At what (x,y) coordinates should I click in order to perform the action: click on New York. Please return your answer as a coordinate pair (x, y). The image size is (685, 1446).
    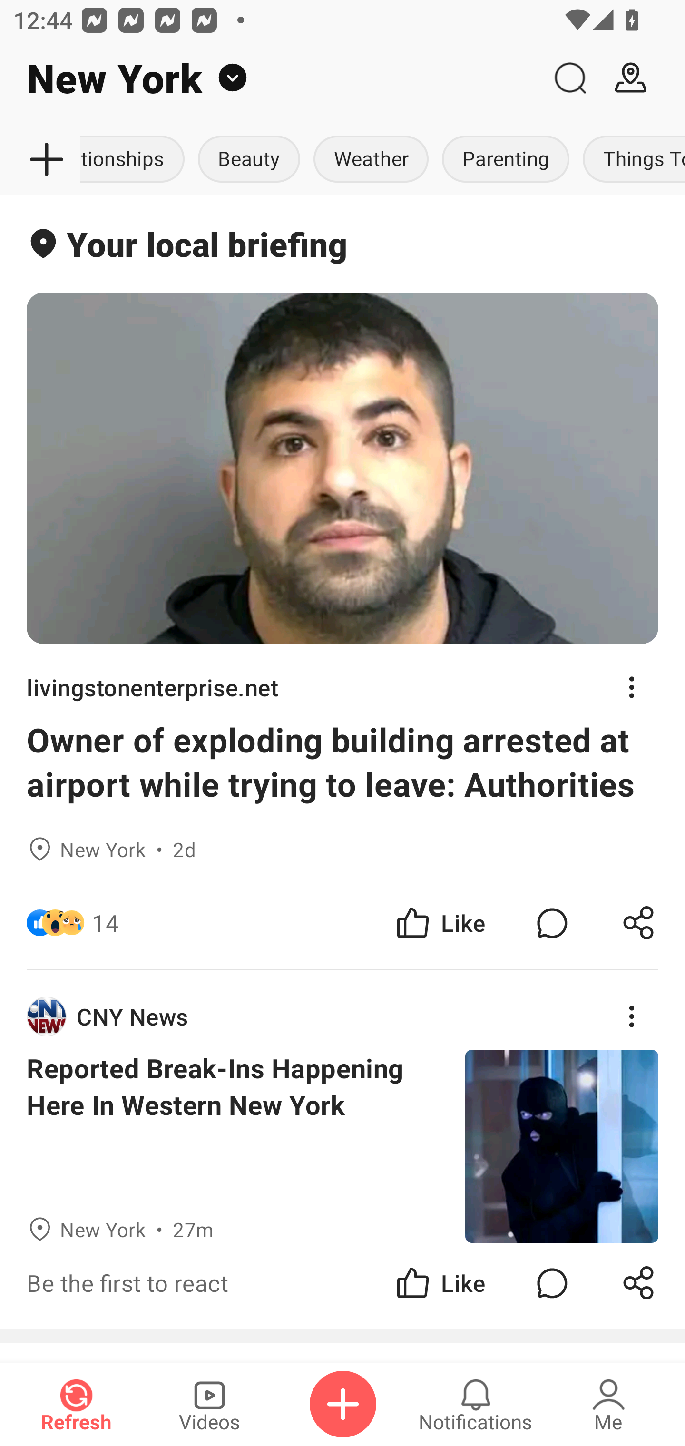
    Looking at the image, I should click on (270, 78).